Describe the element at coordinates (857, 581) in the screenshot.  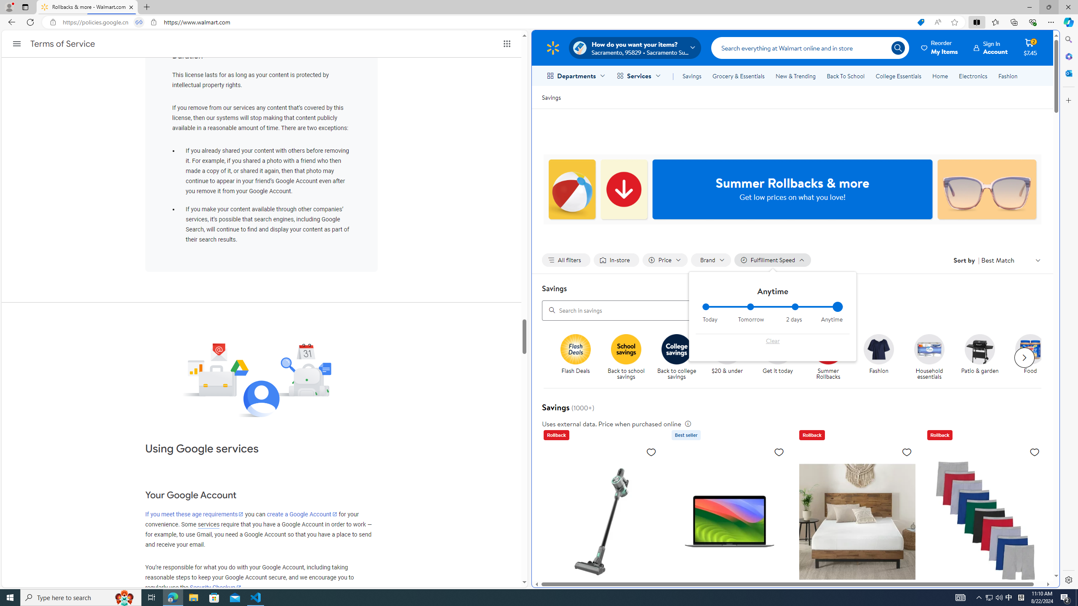
I see `Zinus Spa Sensations Serenity 8" Memory Foam Mattress, Full` at that location.